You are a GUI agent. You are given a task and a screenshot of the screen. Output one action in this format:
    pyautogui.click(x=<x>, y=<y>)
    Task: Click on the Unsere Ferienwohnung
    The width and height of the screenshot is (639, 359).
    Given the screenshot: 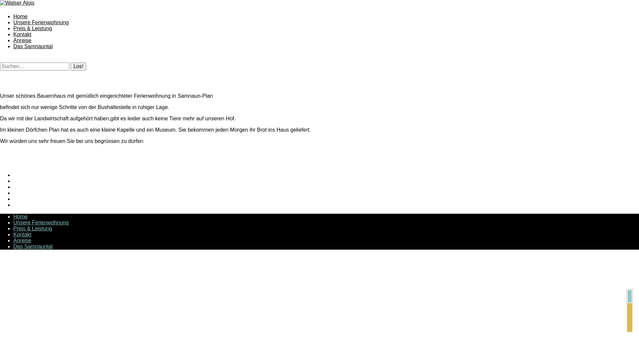 What is the action you would take?
    pyautogui.click(x=41, y=23)
    